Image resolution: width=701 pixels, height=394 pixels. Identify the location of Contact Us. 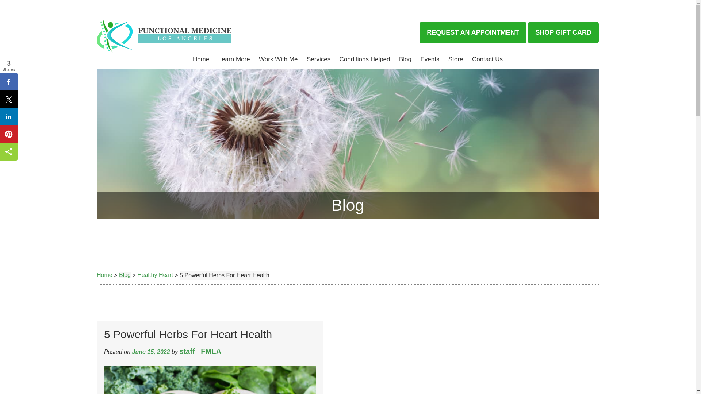
(487, 59).